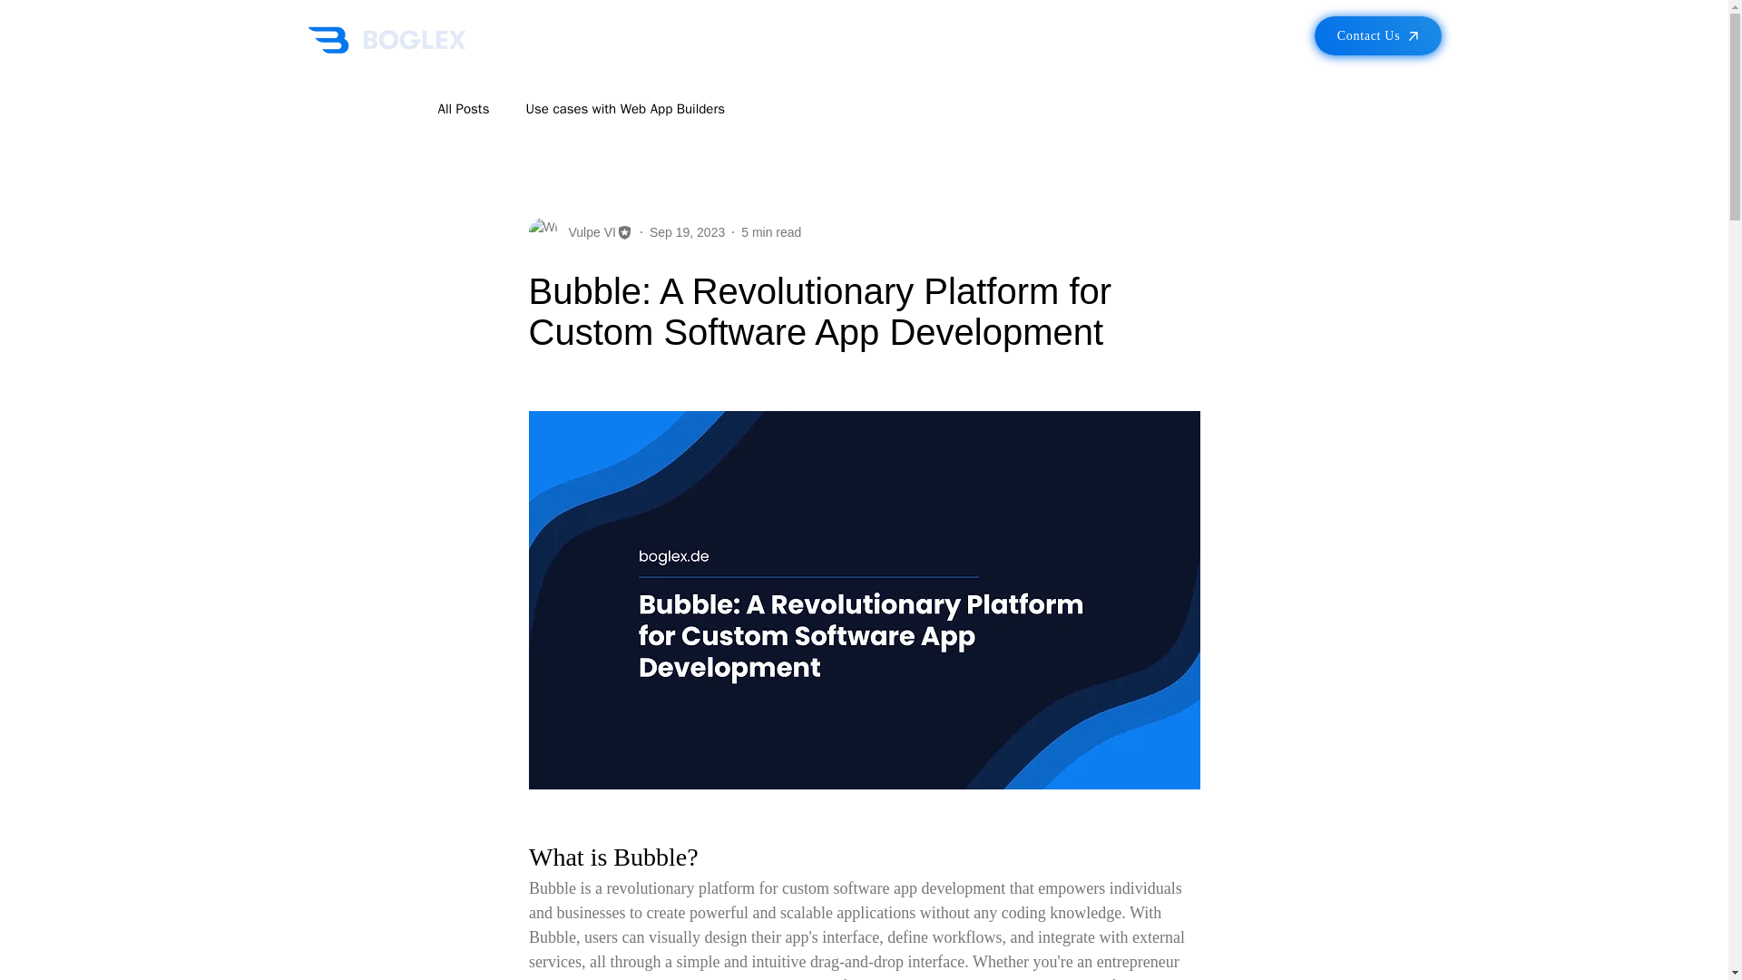  Describe the element at coordinates (579, 232) in the screenshot. I see `Vulpe VI` at that location.